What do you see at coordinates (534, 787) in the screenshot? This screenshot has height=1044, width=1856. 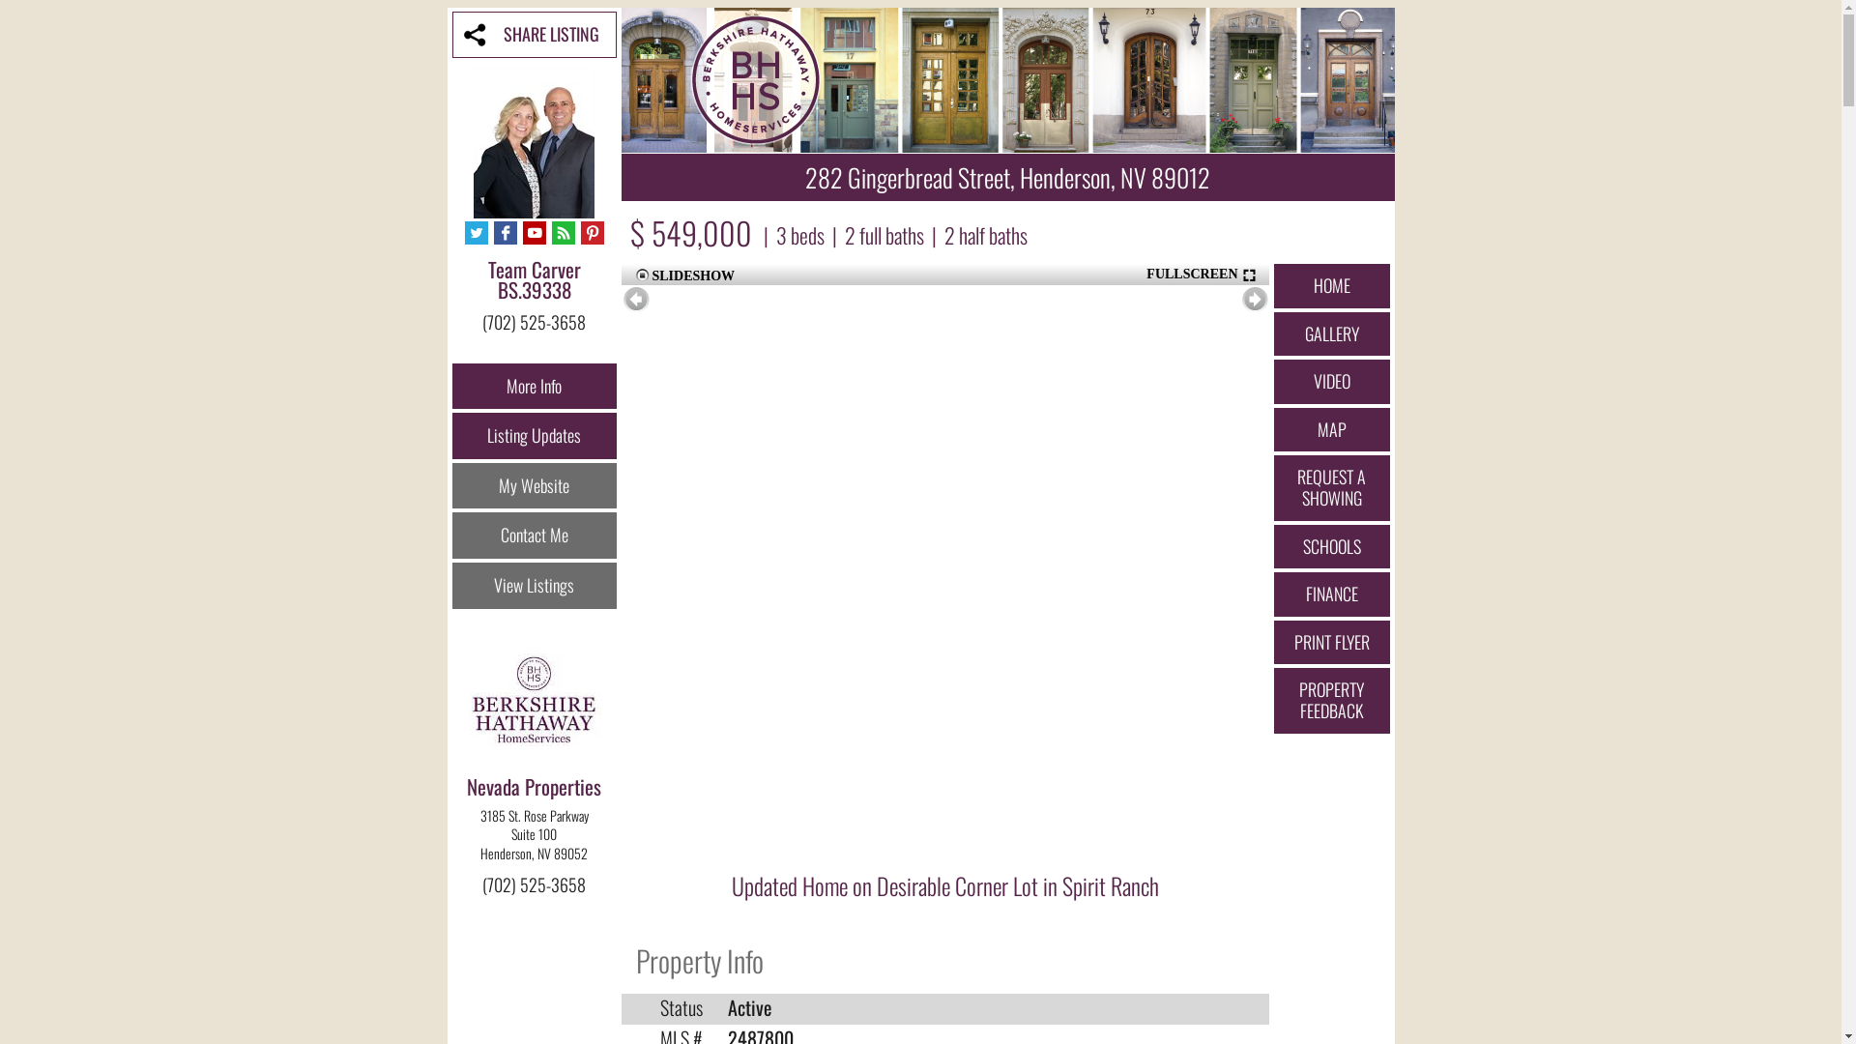 I see `Nevada Properties` at bounding box center [534, 787].